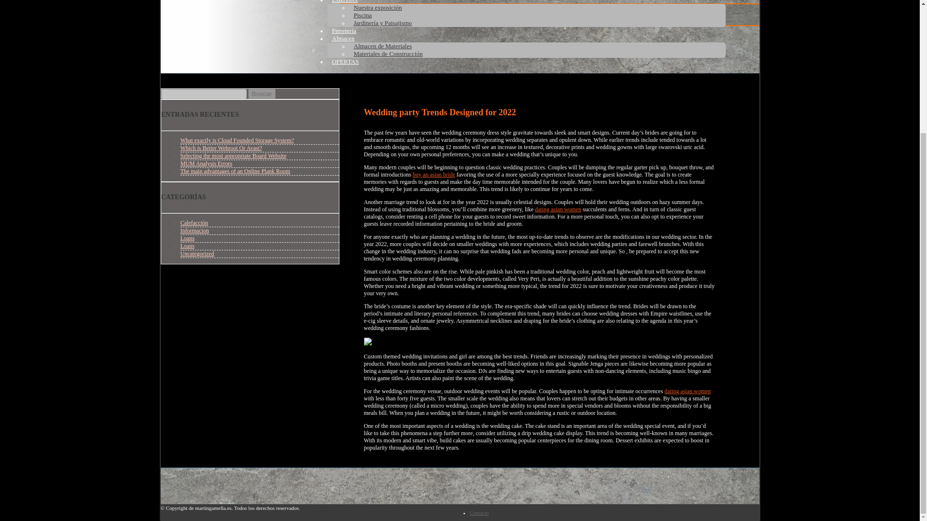 The width and height of the screenshot is (927, 521). What do you see at coordinates (197, 254) in the screenshot?
I see `Uncategorized` at bounding box center [197, 254].